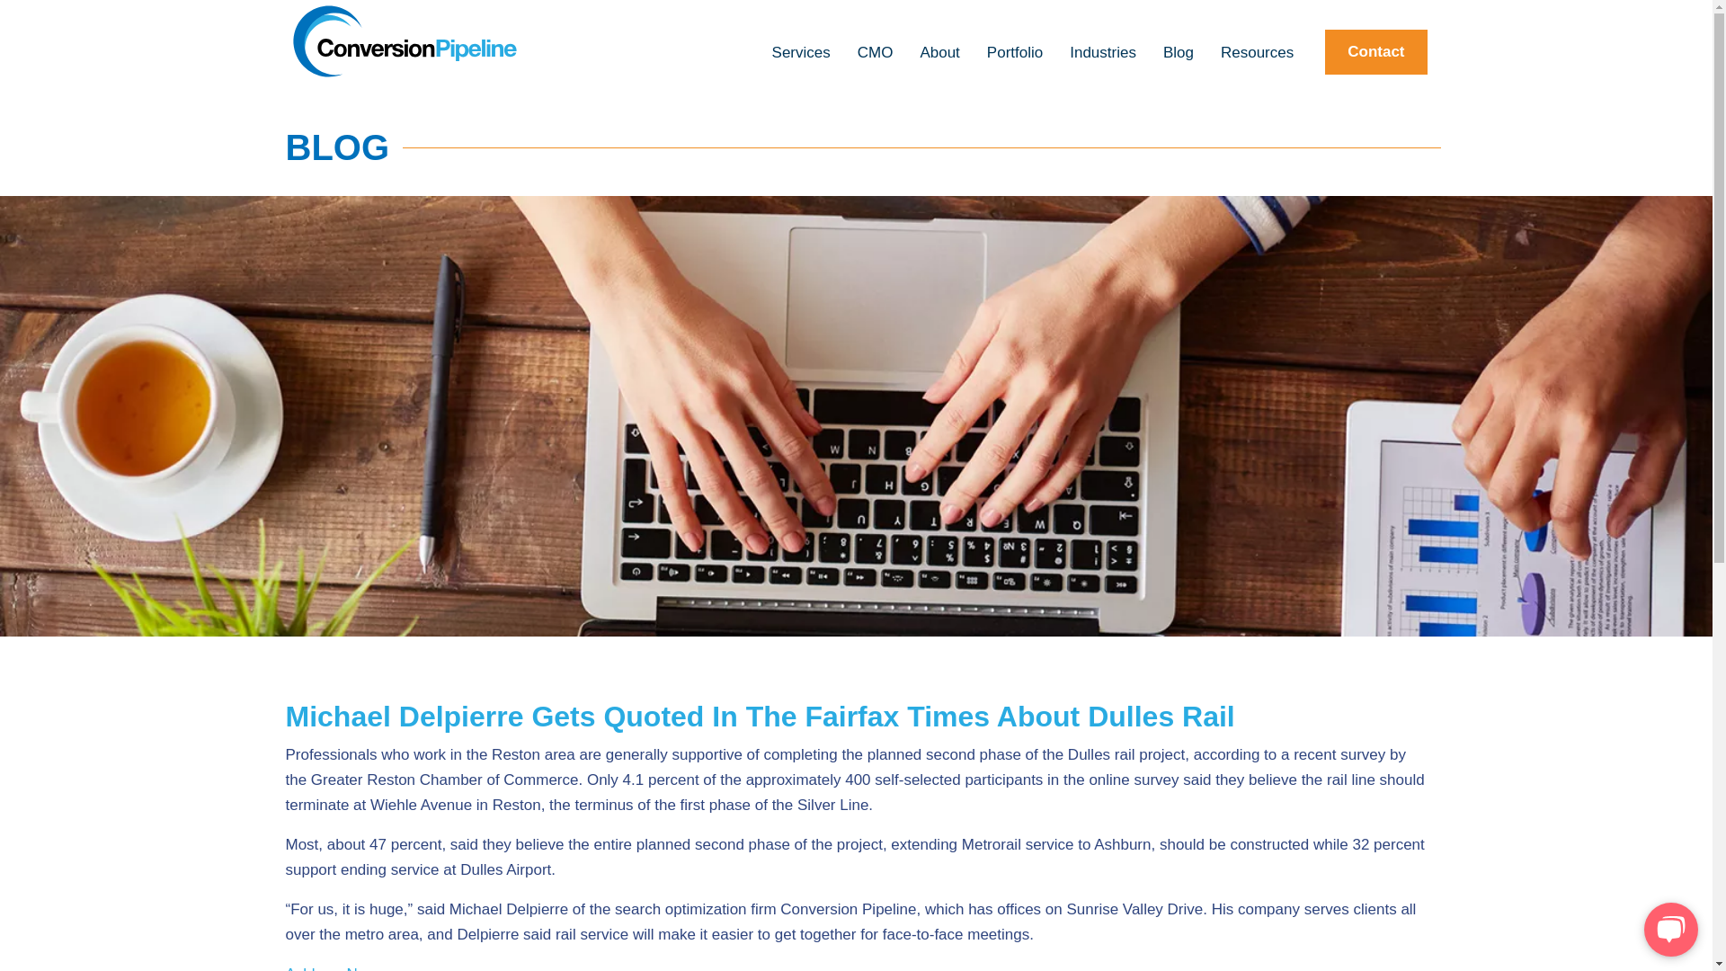 This screenshot has width=1726, height=971. I want to click on CMO, so click(876, 59).